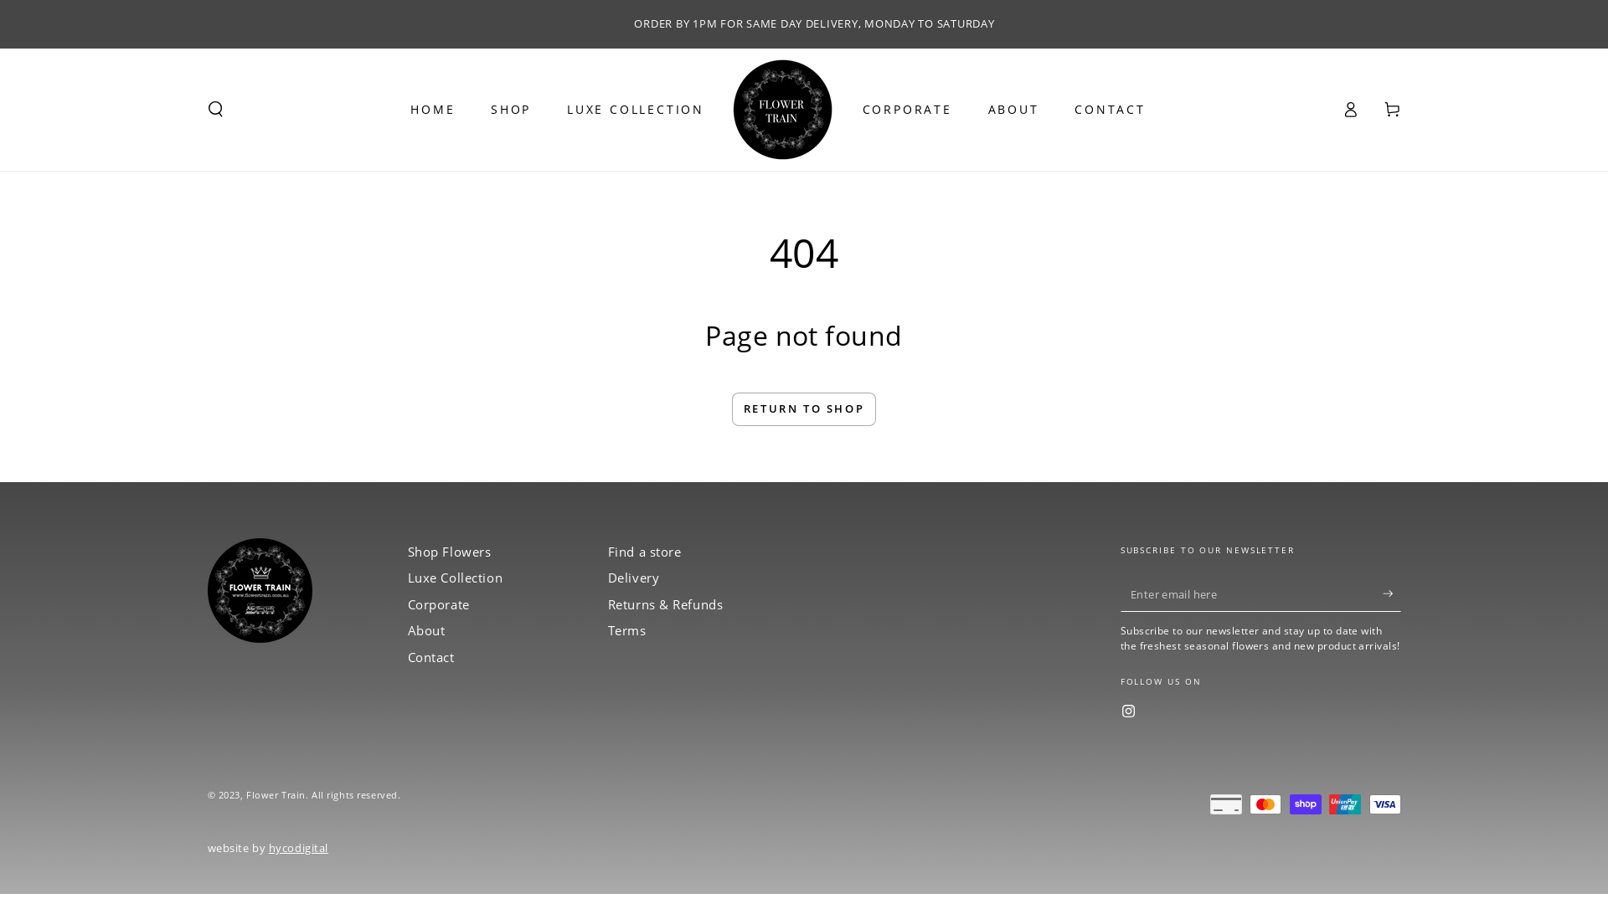 Image resolution: width=1608 pixels, height=904 pixels. Describe the element at coordinates (450, 552) in the screenshot. I see `Shop Flowers` at that location.